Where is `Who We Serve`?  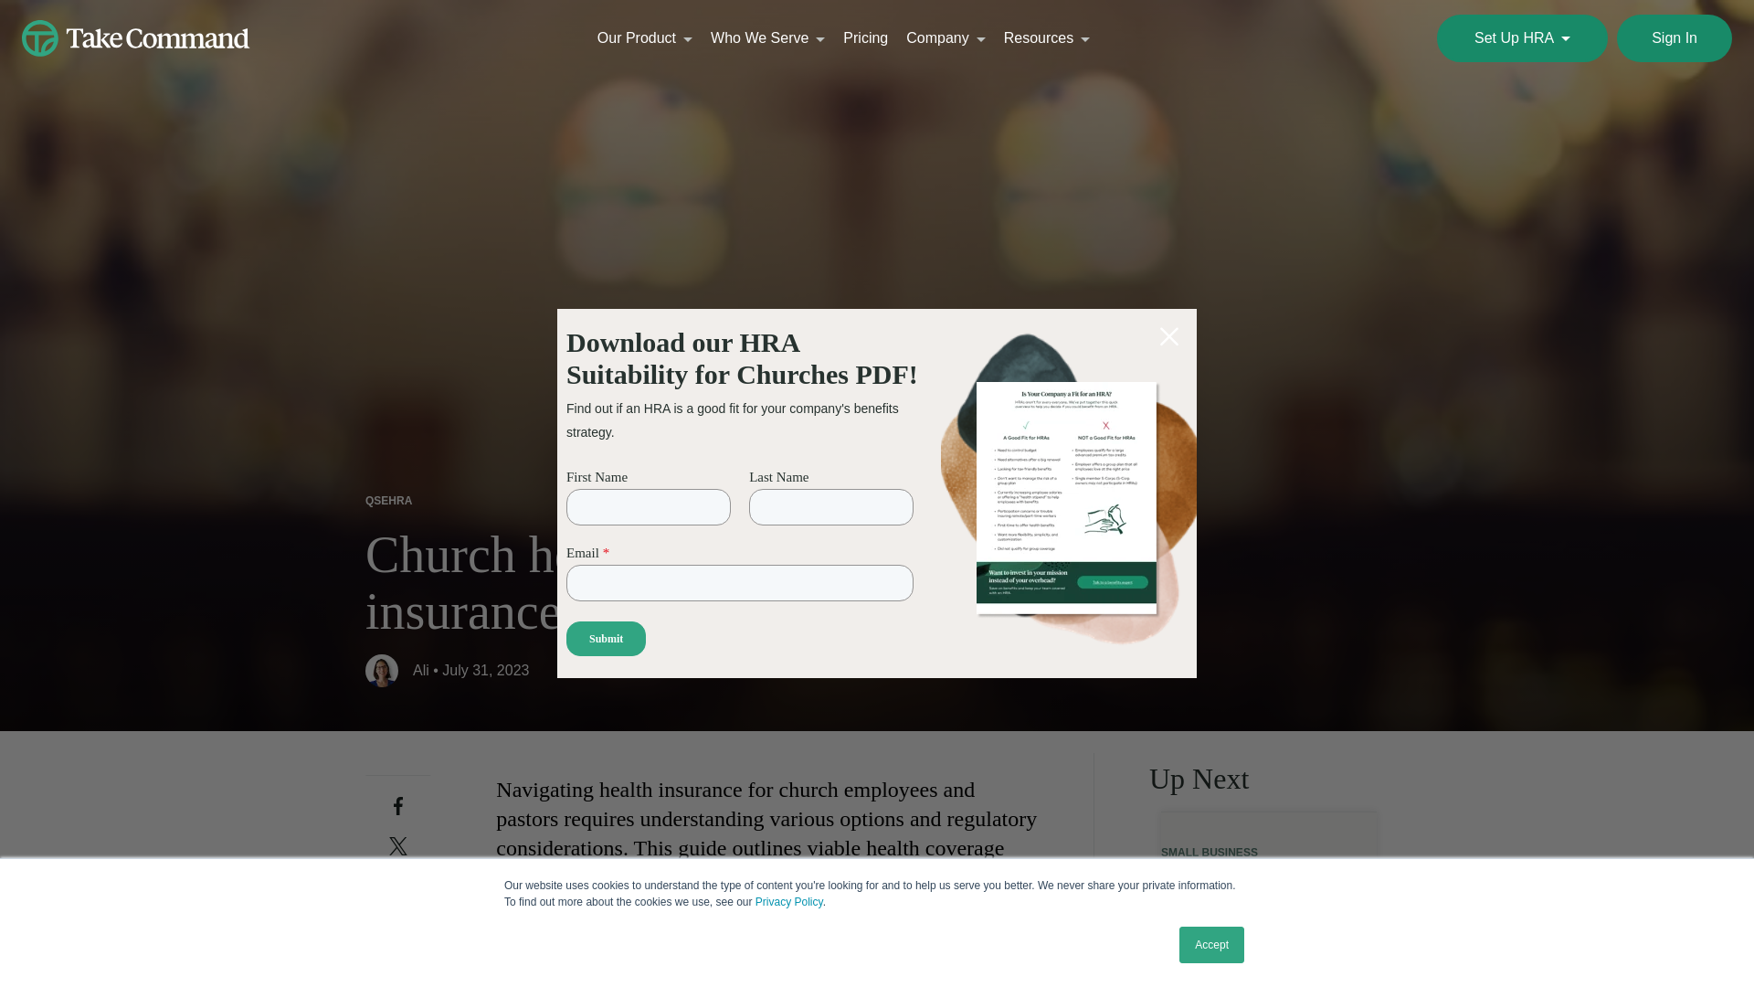
Who We Serve is located at coordinates (767, 38).